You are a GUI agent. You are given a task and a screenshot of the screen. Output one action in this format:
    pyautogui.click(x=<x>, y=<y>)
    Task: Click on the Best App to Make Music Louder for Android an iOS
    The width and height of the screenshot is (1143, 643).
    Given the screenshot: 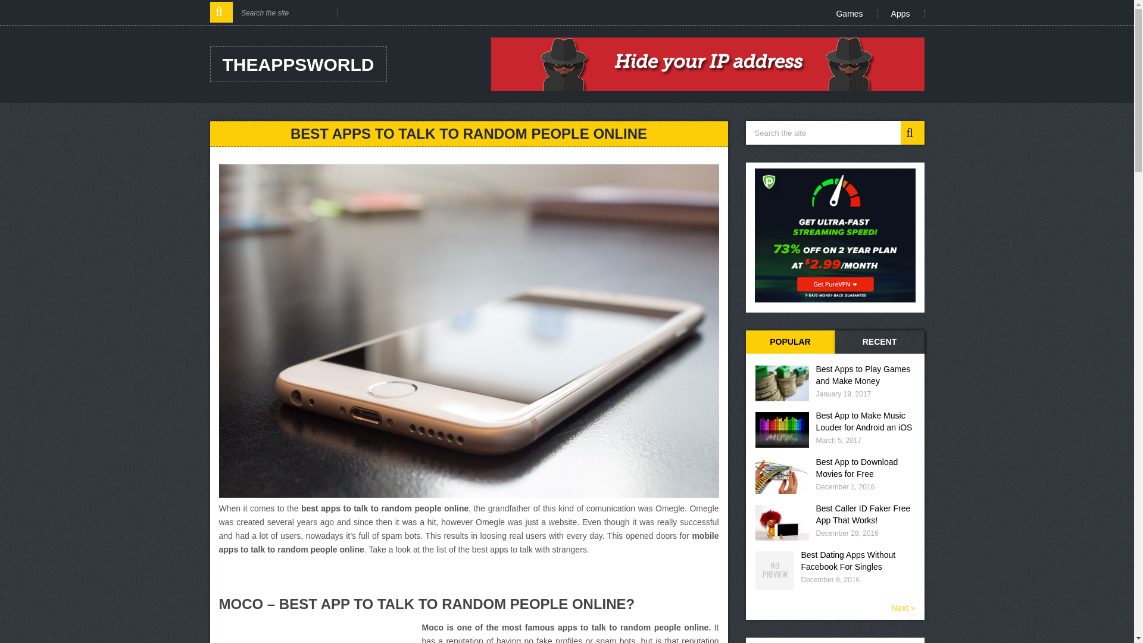 What is the action you would take?
    pyautogui.click(x=865, y=421)
    